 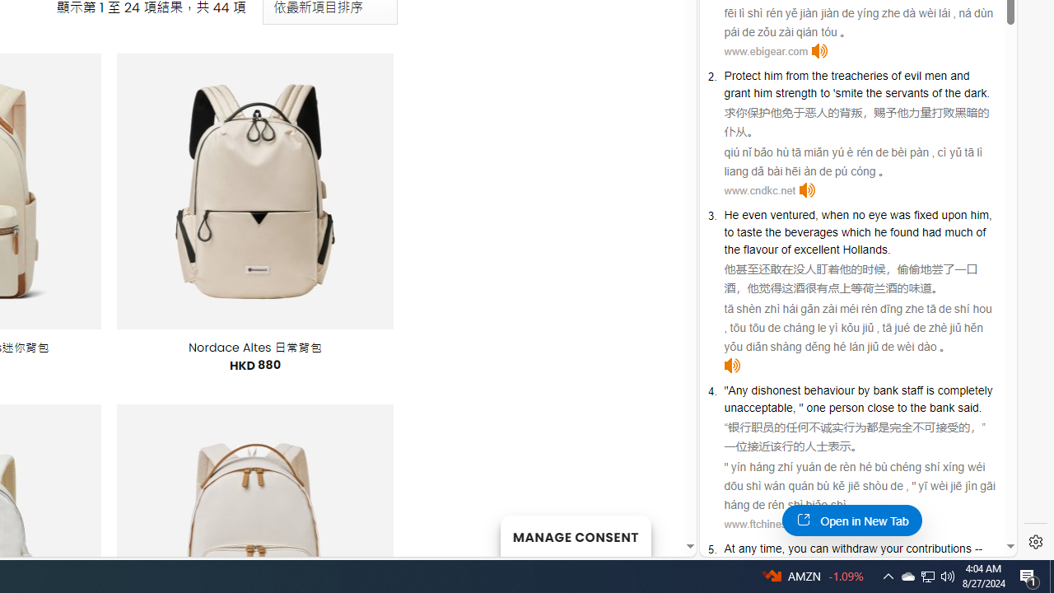 I want to click on you, so click(x=797, y=549).